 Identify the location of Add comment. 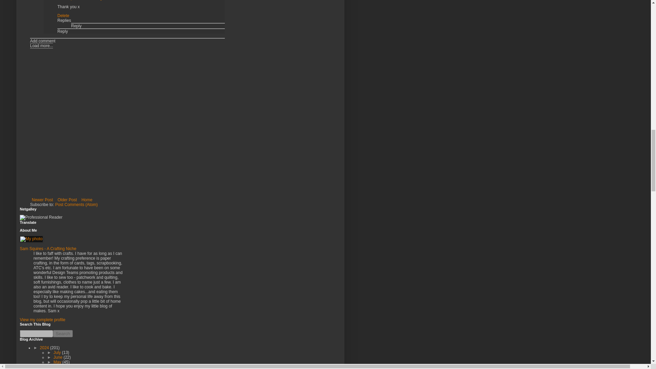
(42, 41).